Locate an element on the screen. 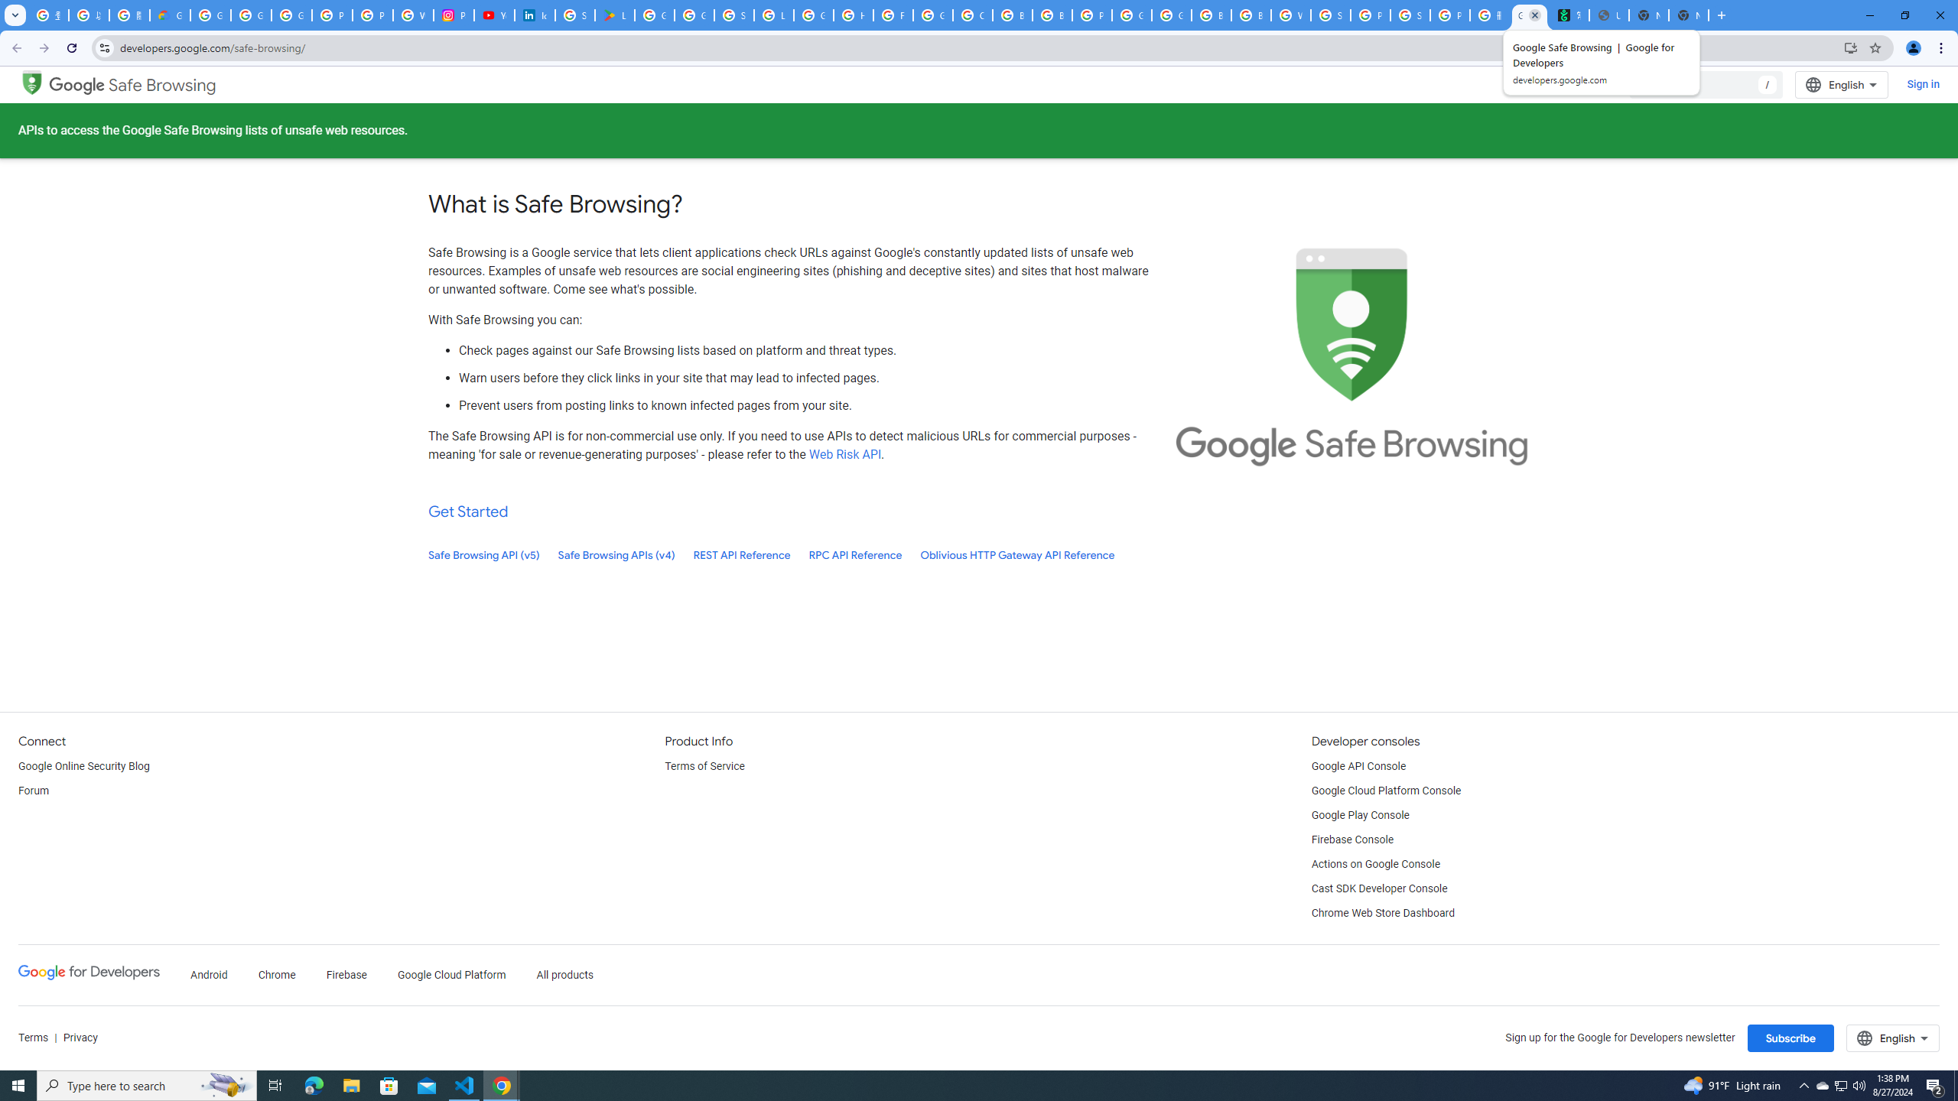 This screenshot has height=1101, width=1958. Privacy Help Center - Policies Help is located at coordinates (373, 15).